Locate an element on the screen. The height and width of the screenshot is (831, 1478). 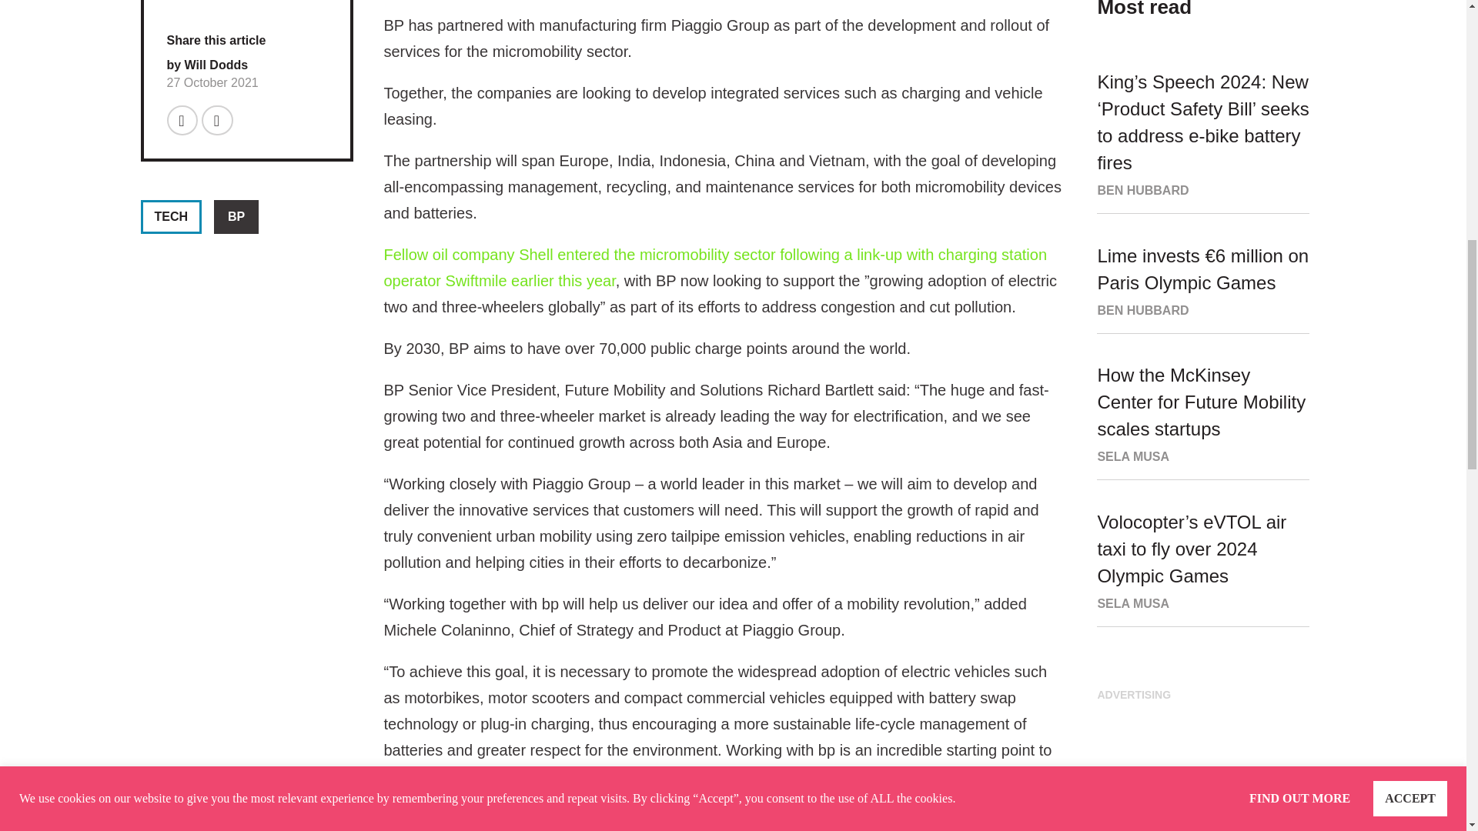
TECH is located at coordinates (171, 217).